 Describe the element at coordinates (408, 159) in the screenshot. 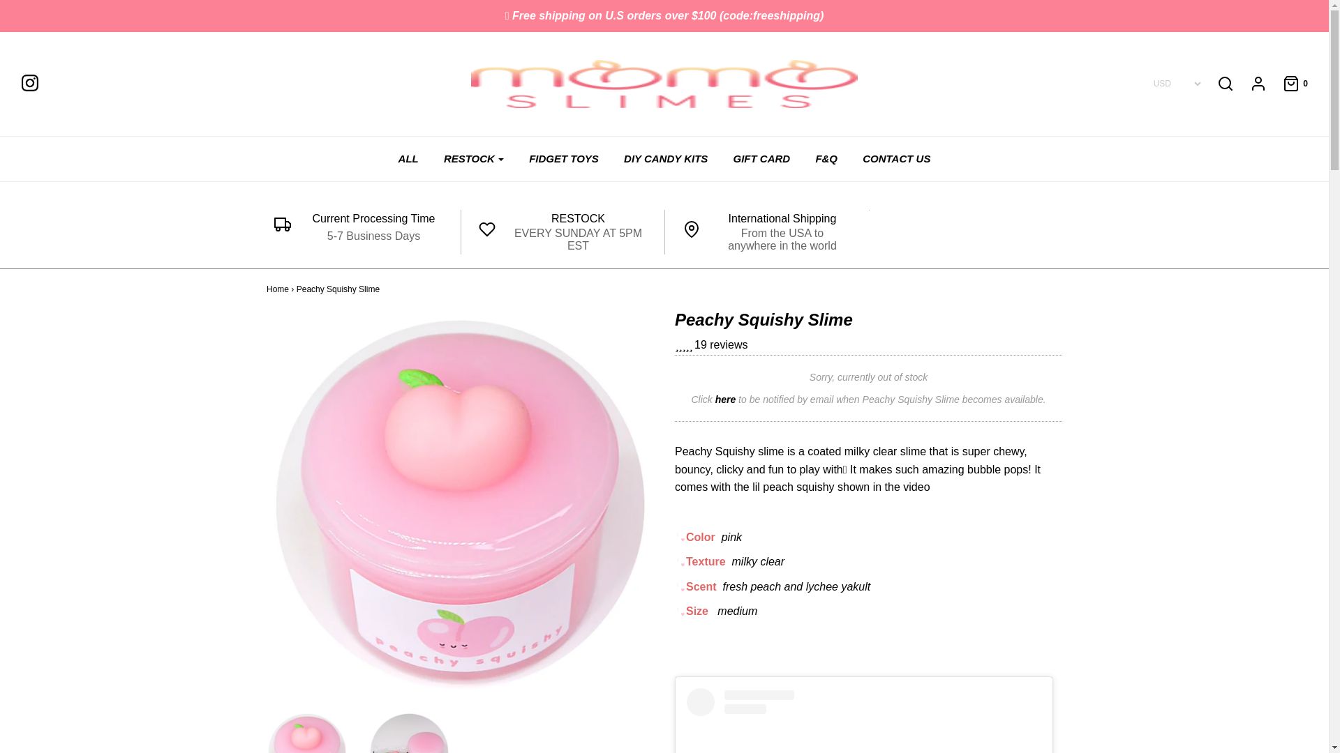

I see `ALL` at that location.